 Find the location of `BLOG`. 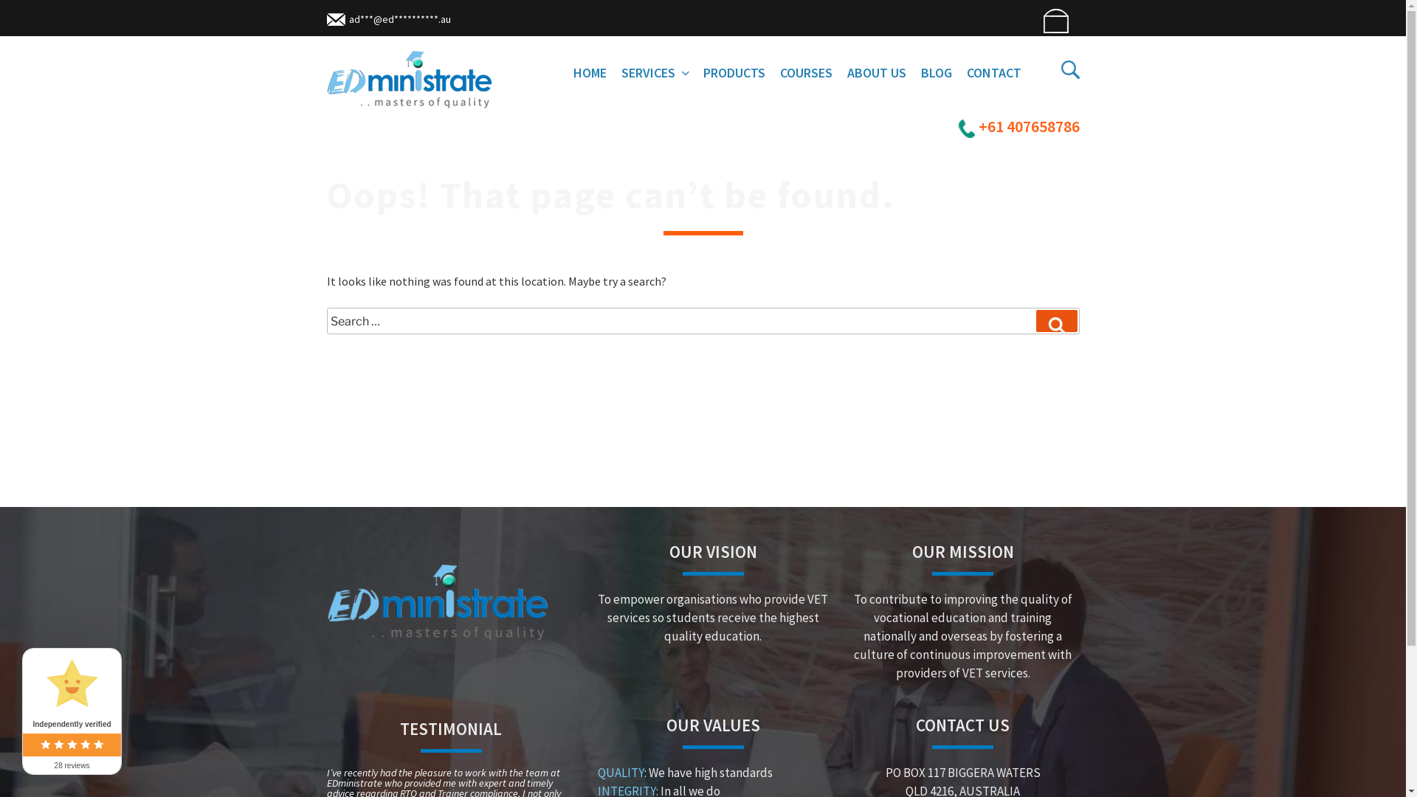

BLOG is located at coordinates (937, 72).